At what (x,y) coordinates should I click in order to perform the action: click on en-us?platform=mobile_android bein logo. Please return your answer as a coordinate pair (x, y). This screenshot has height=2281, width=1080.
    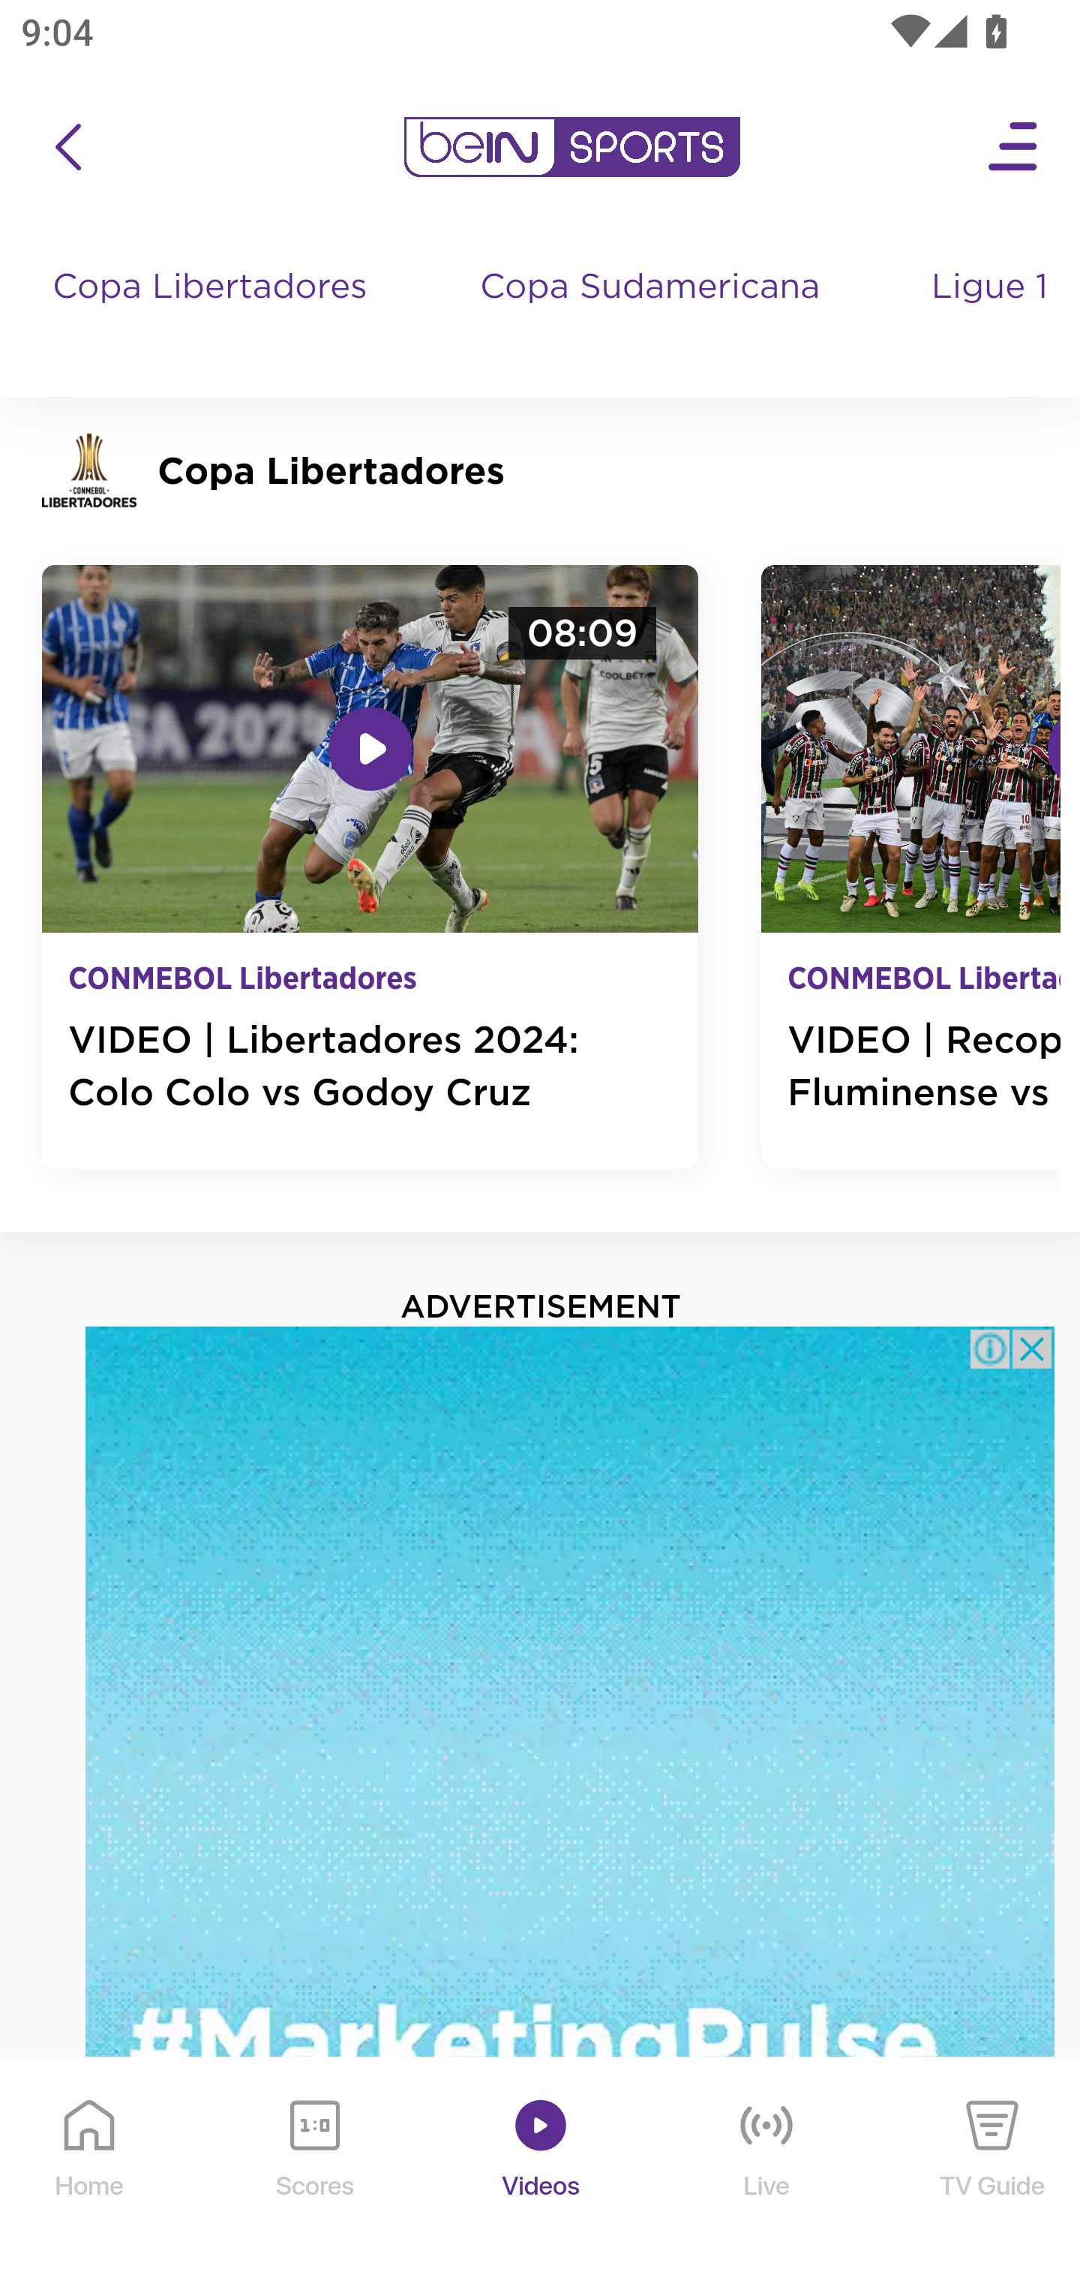
    Looking at the image, I should click on (571, 147).